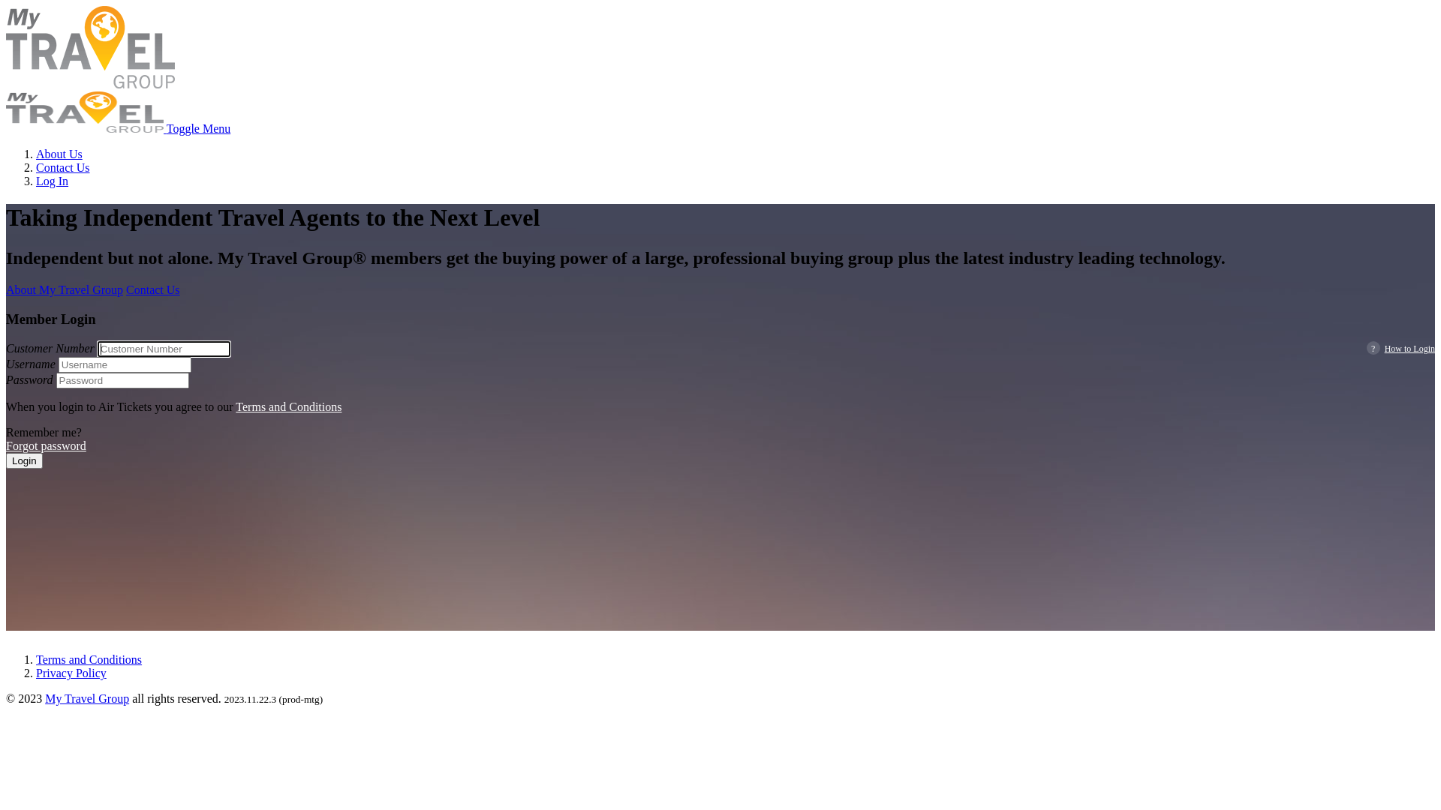  I want to click on Toggle Menu, so click(199, 129).